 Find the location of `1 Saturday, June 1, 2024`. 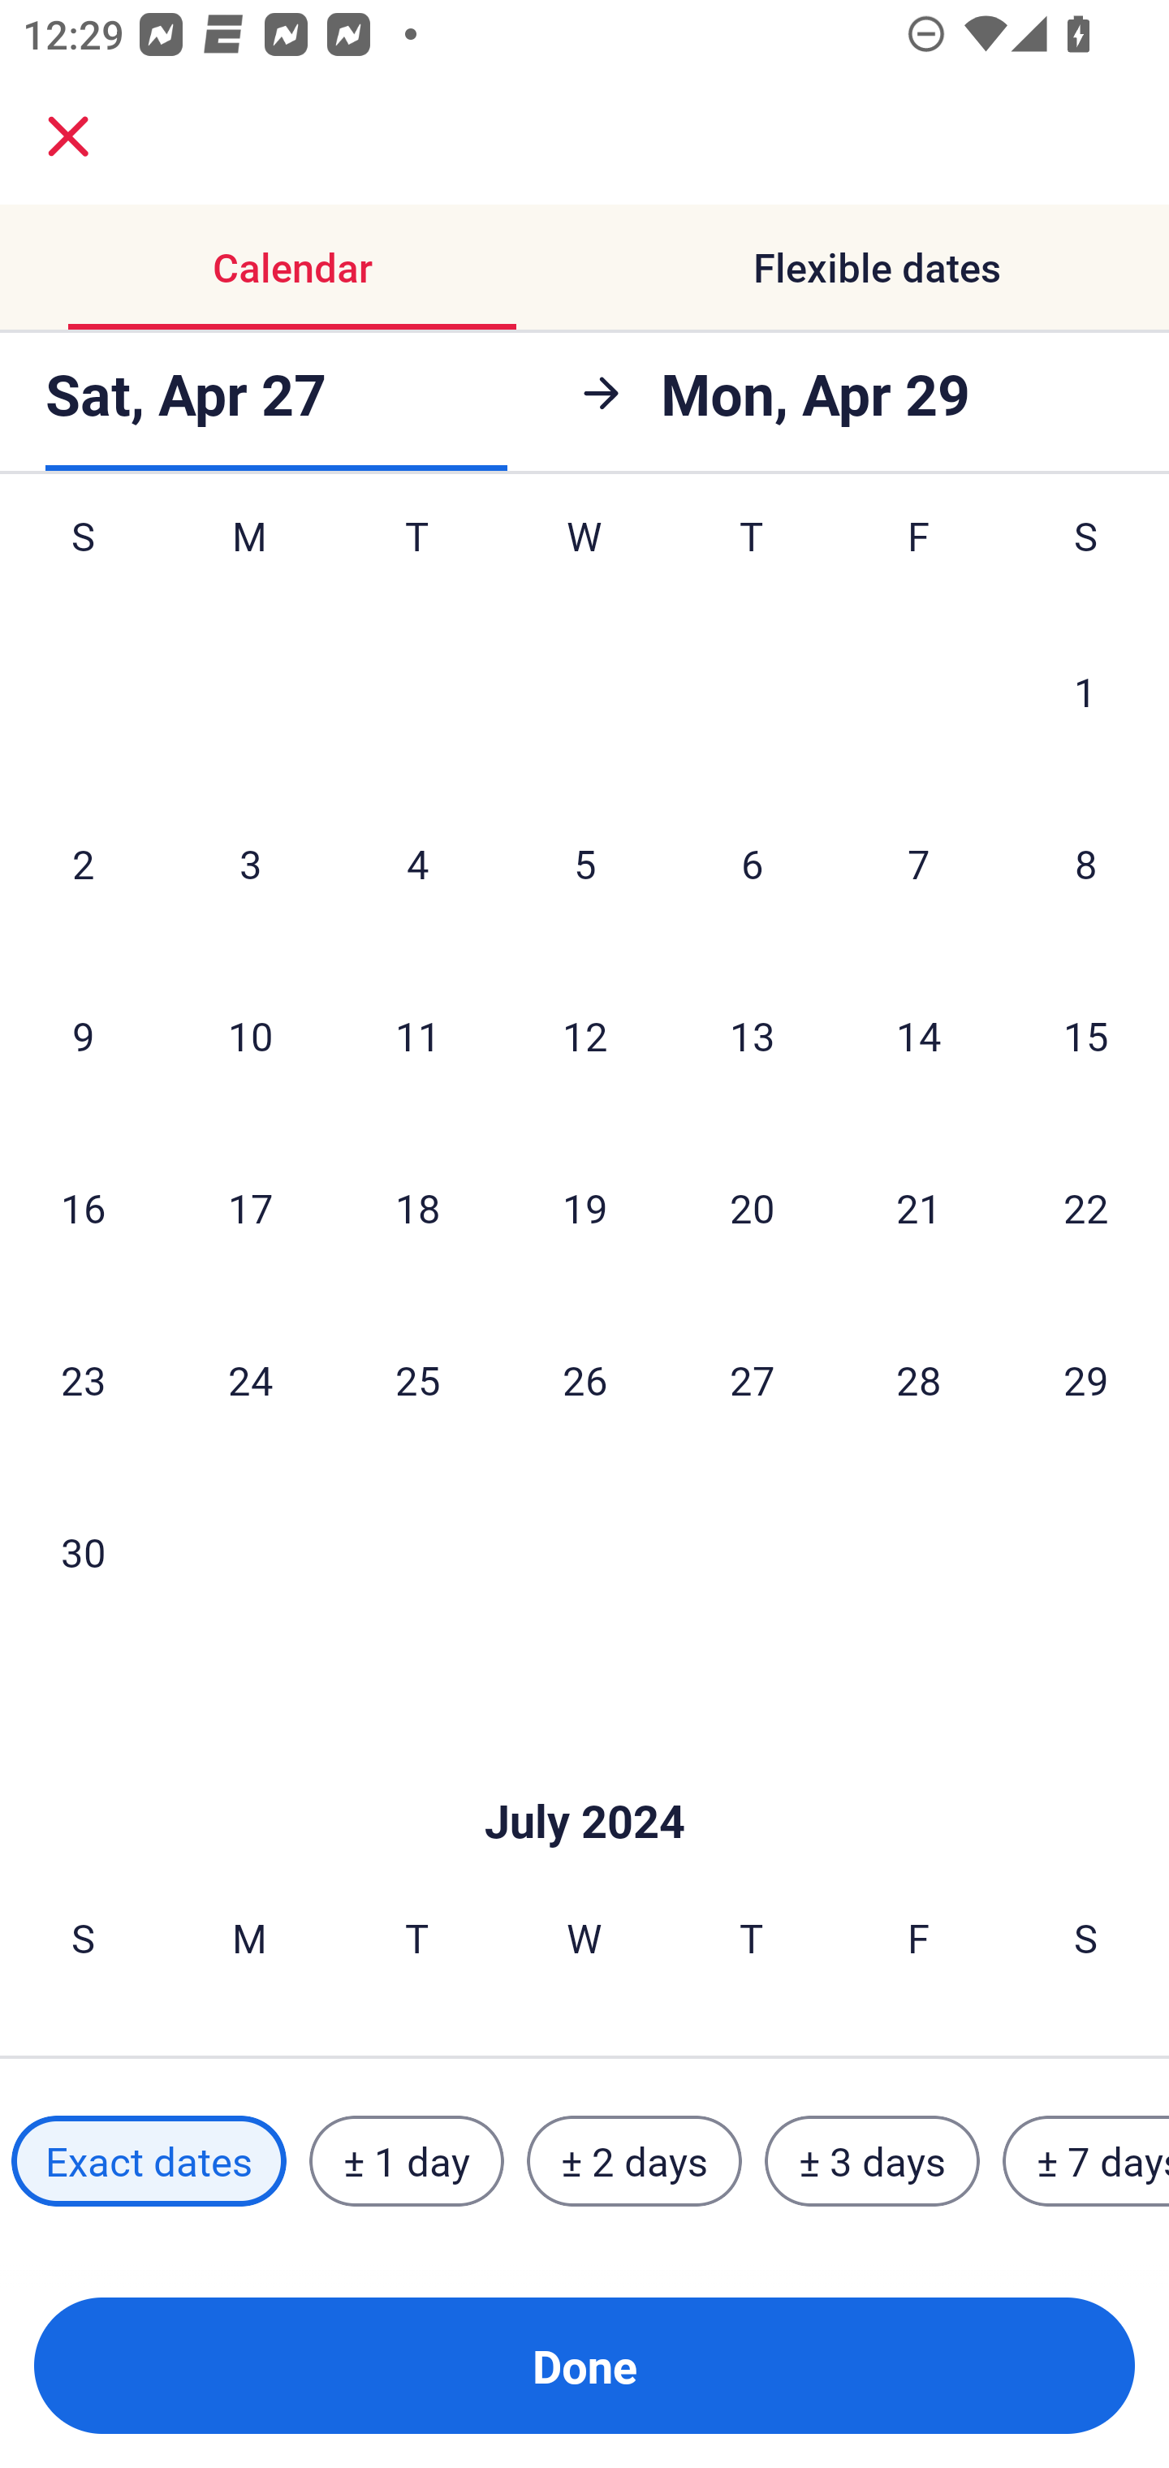

1 Saturday, June 1, 2024 is located at coordinates (1085, 690).